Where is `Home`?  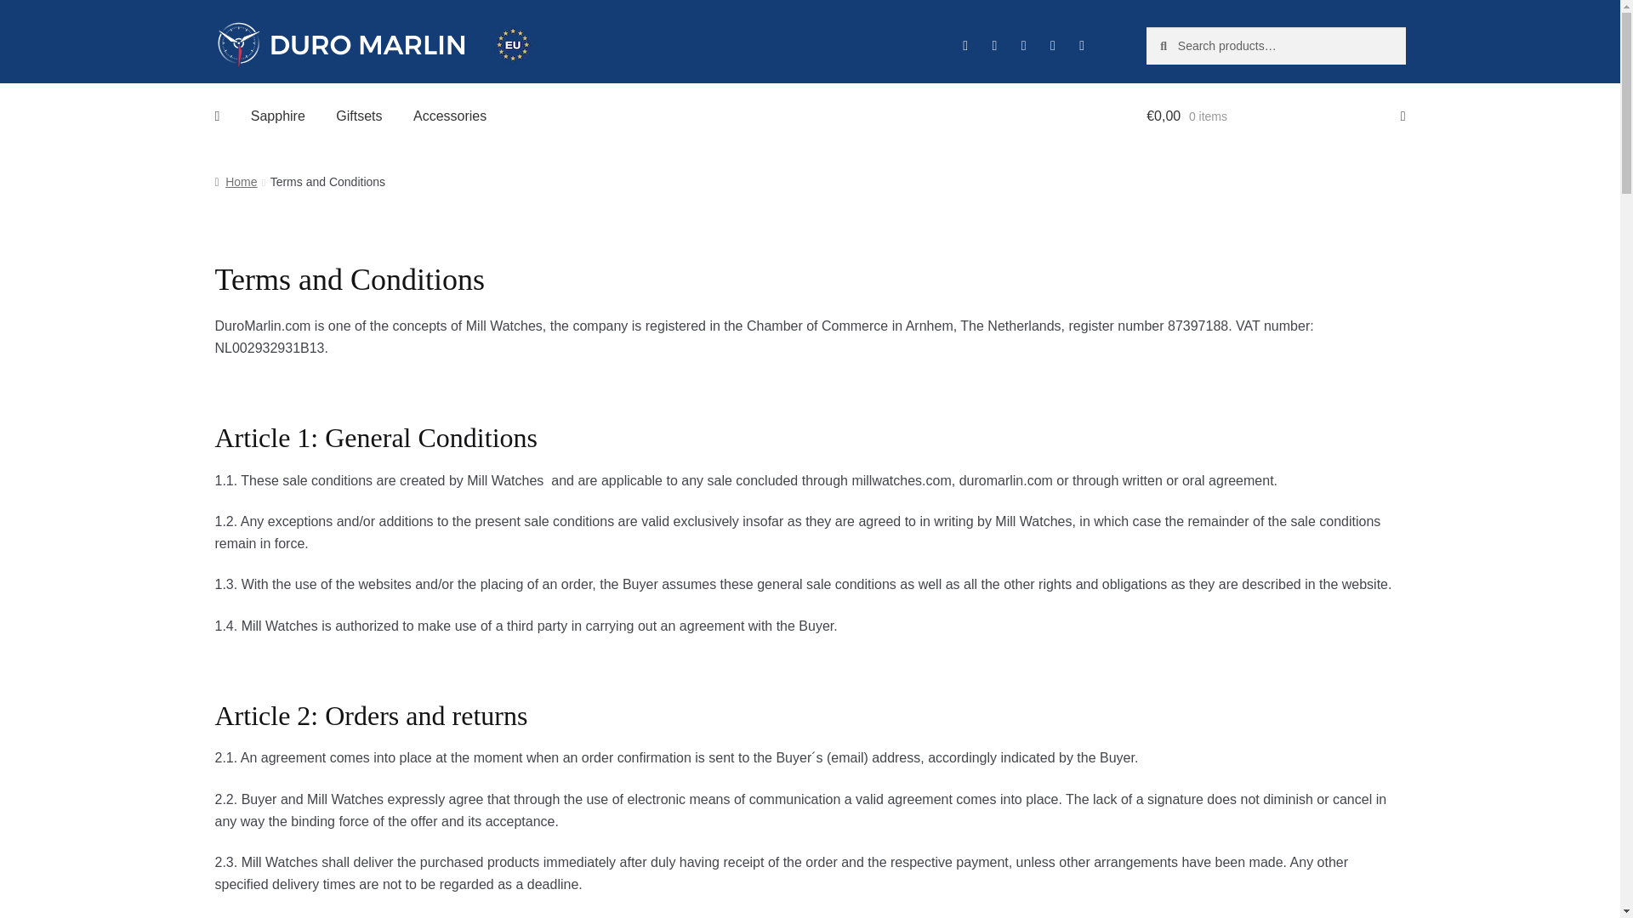 Home is located at coordinates (235, 182).